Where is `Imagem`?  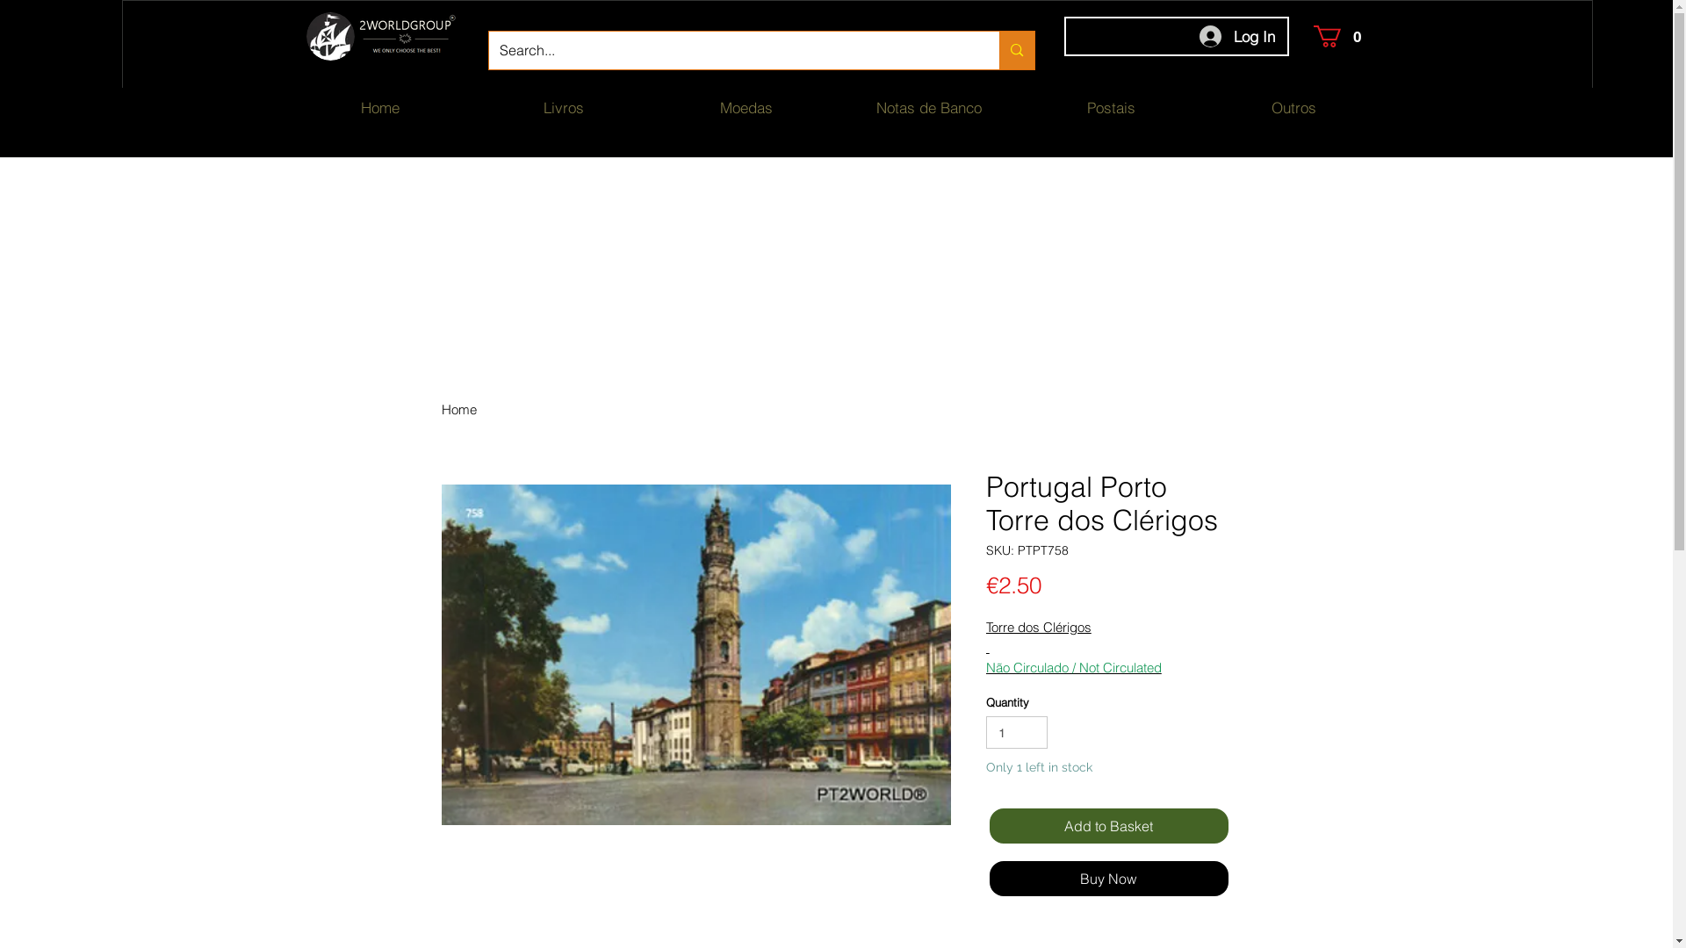 Imagem is located at coordinates (330, 37).